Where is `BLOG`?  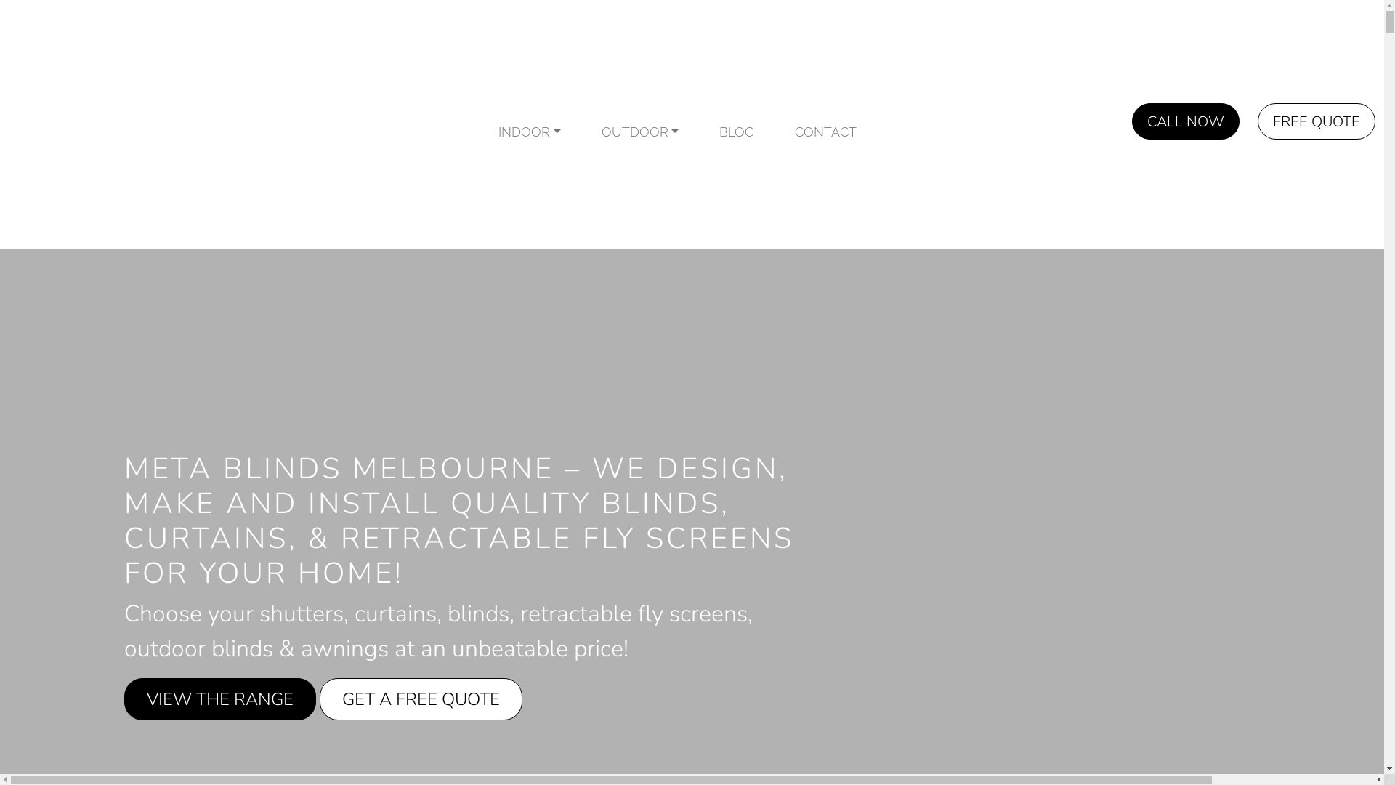
BLOG is located at coordinates (737, 132).